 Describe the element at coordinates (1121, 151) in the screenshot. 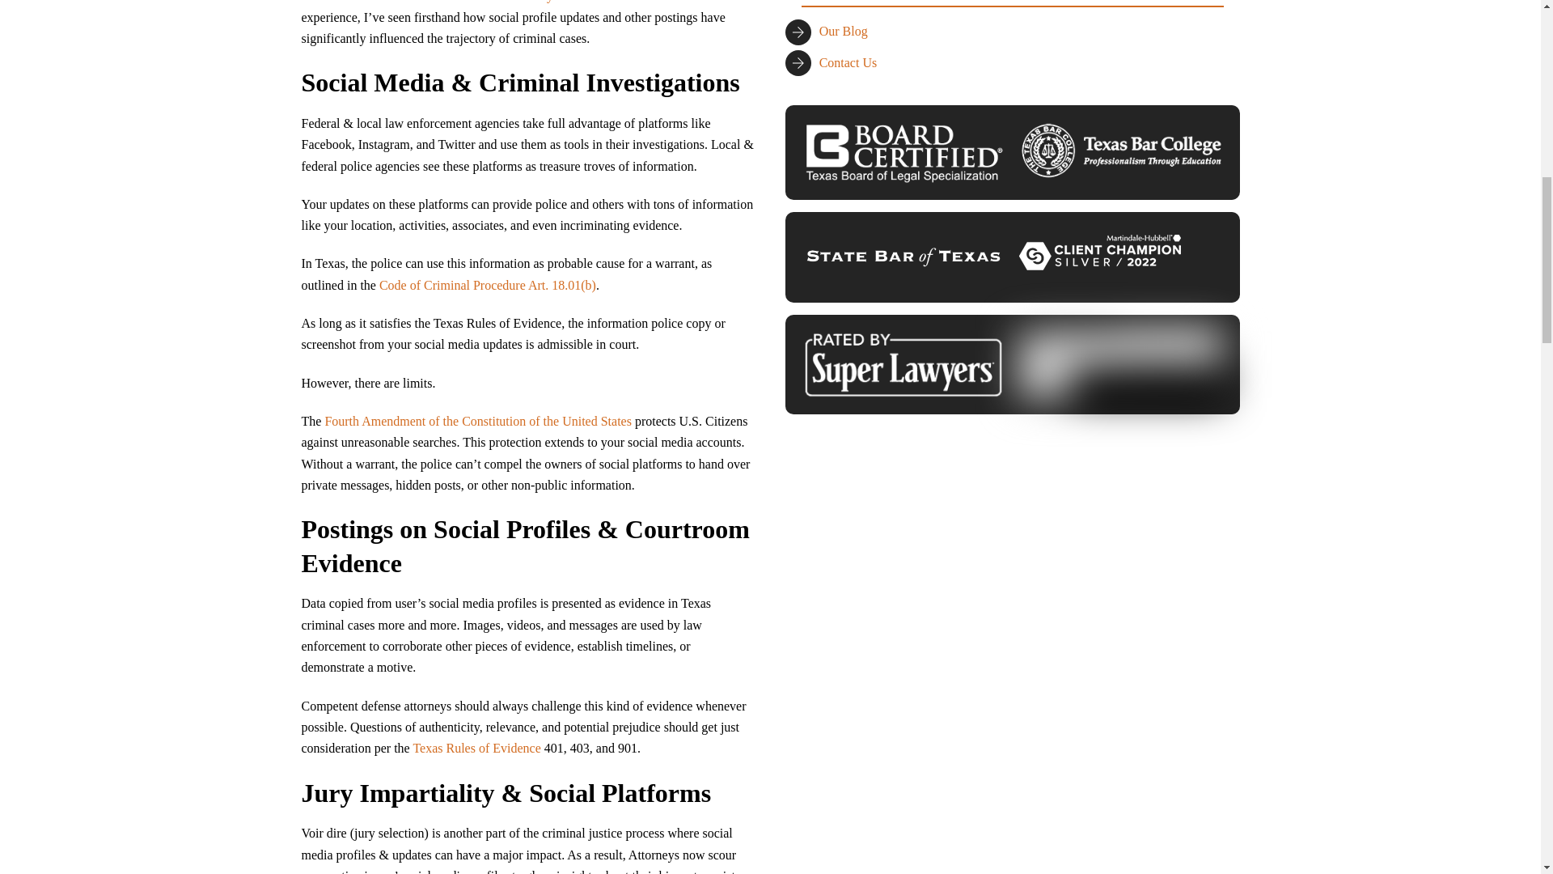

I see `The Impact of Social Media on Texas Criminal Cases` at that location.